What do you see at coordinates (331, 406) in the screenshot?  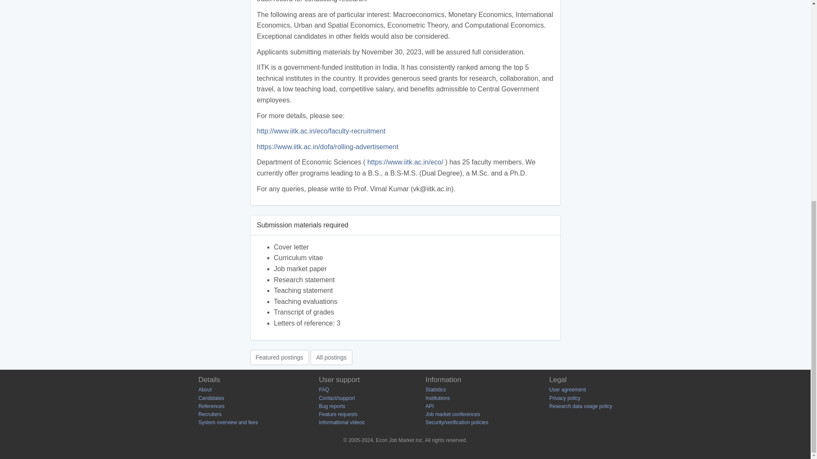 I see `Bug reports` at bounding box center [331, 406].